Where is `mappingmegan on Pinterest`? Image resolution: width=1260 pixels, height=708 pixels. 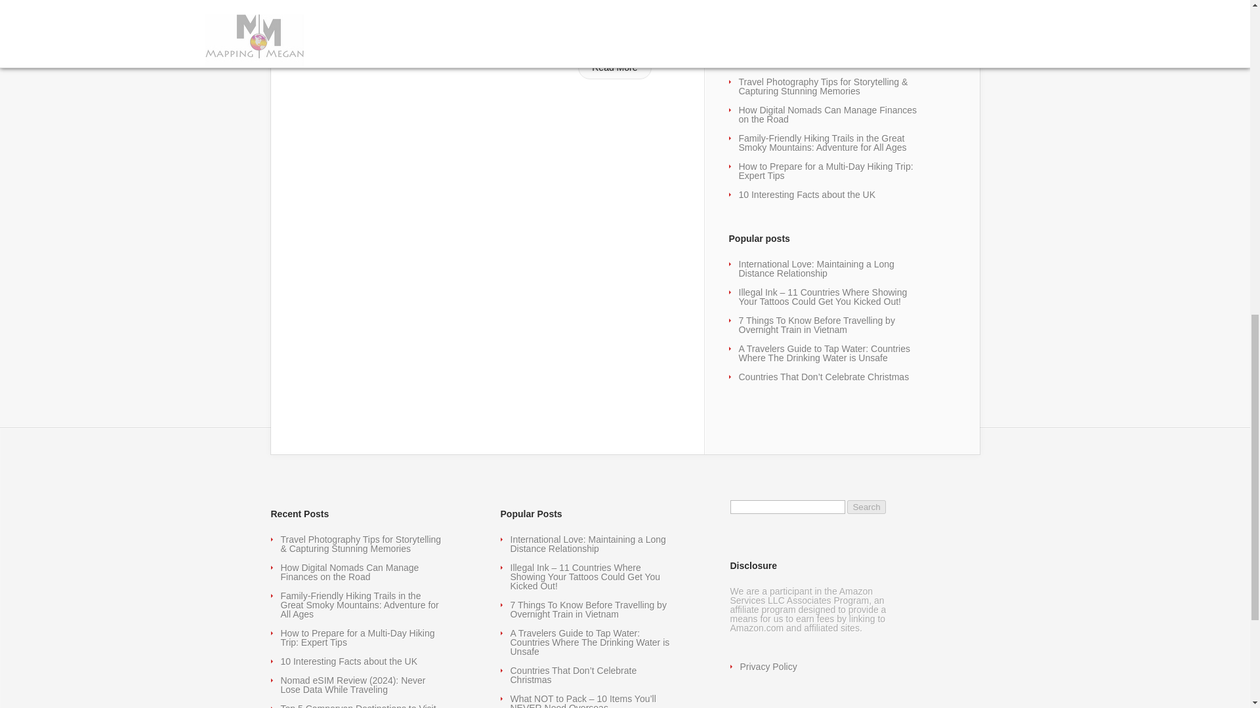
mappingmegan on Pinterest is located at coordinates (849, 22).